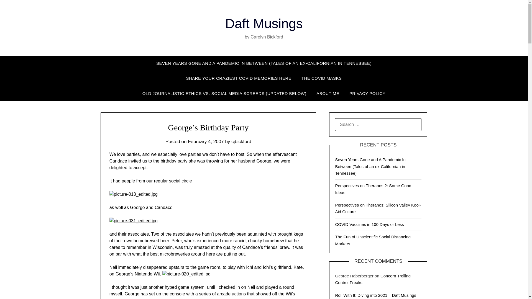  I want to click on PRIVACY POLICY, so click(367, 94).